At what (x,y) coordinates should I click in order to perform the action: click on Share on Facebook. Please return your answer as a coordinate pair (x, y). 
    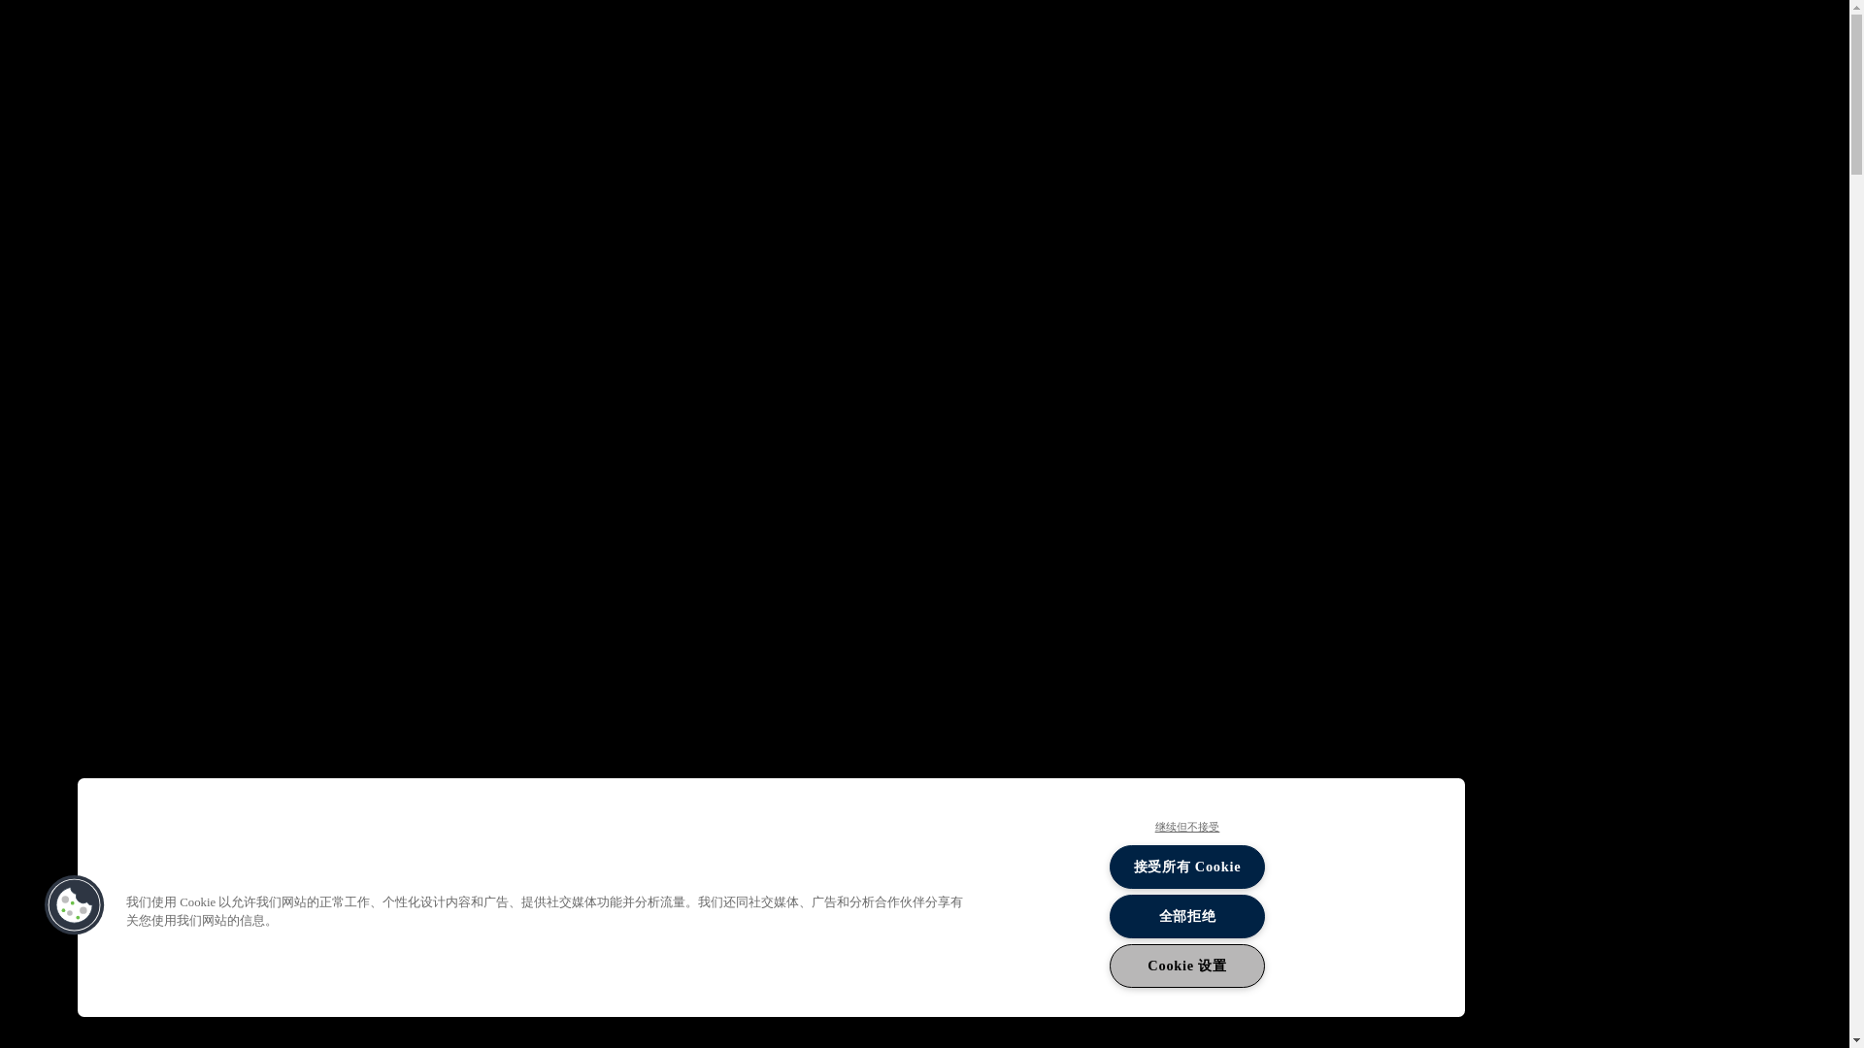
    Looking at the image, I should click on (287, 332).